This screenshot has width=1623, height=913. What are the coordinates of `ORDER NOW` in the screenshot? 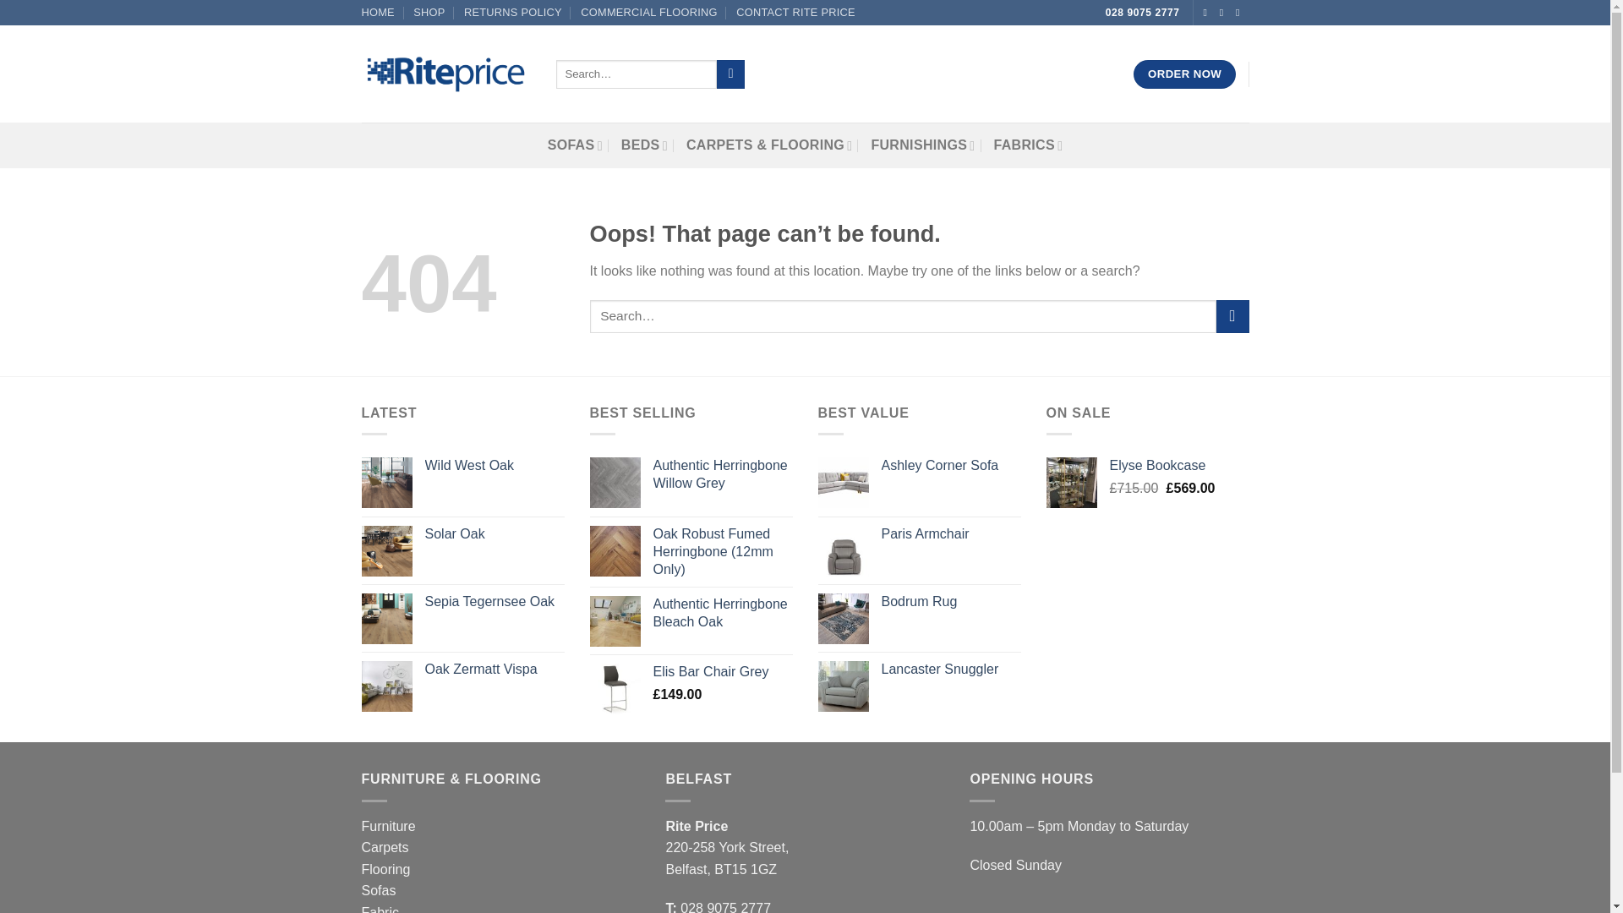 It's located at (1183, 74).